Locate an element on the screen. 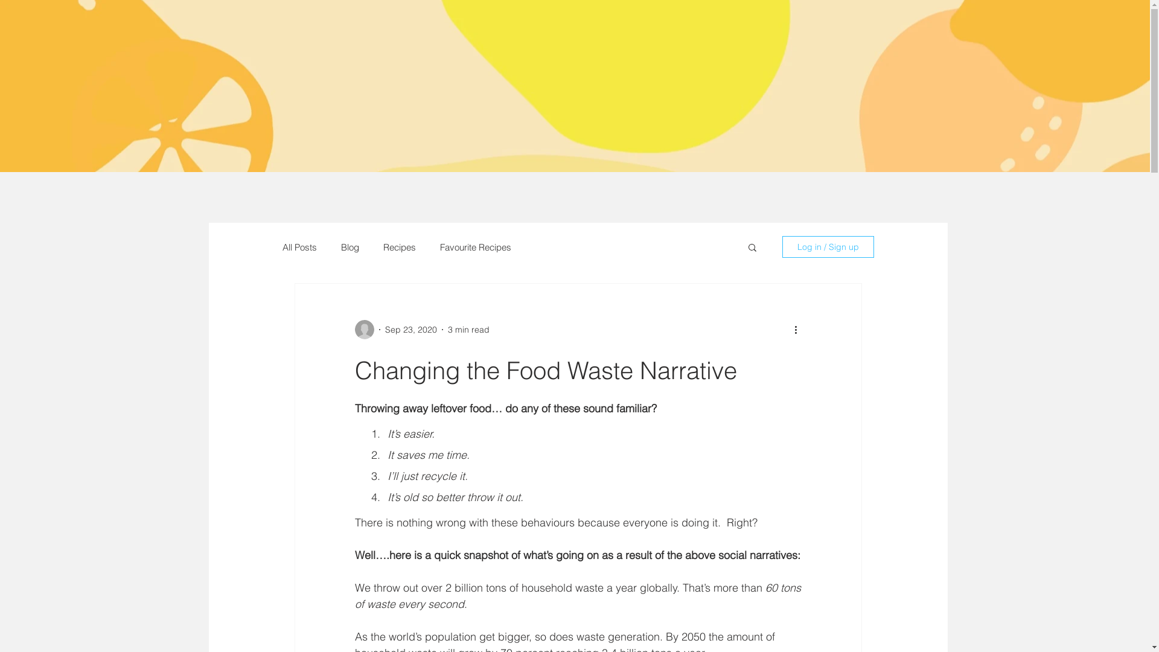  CONTACT is located at coordinates (1043, 89).